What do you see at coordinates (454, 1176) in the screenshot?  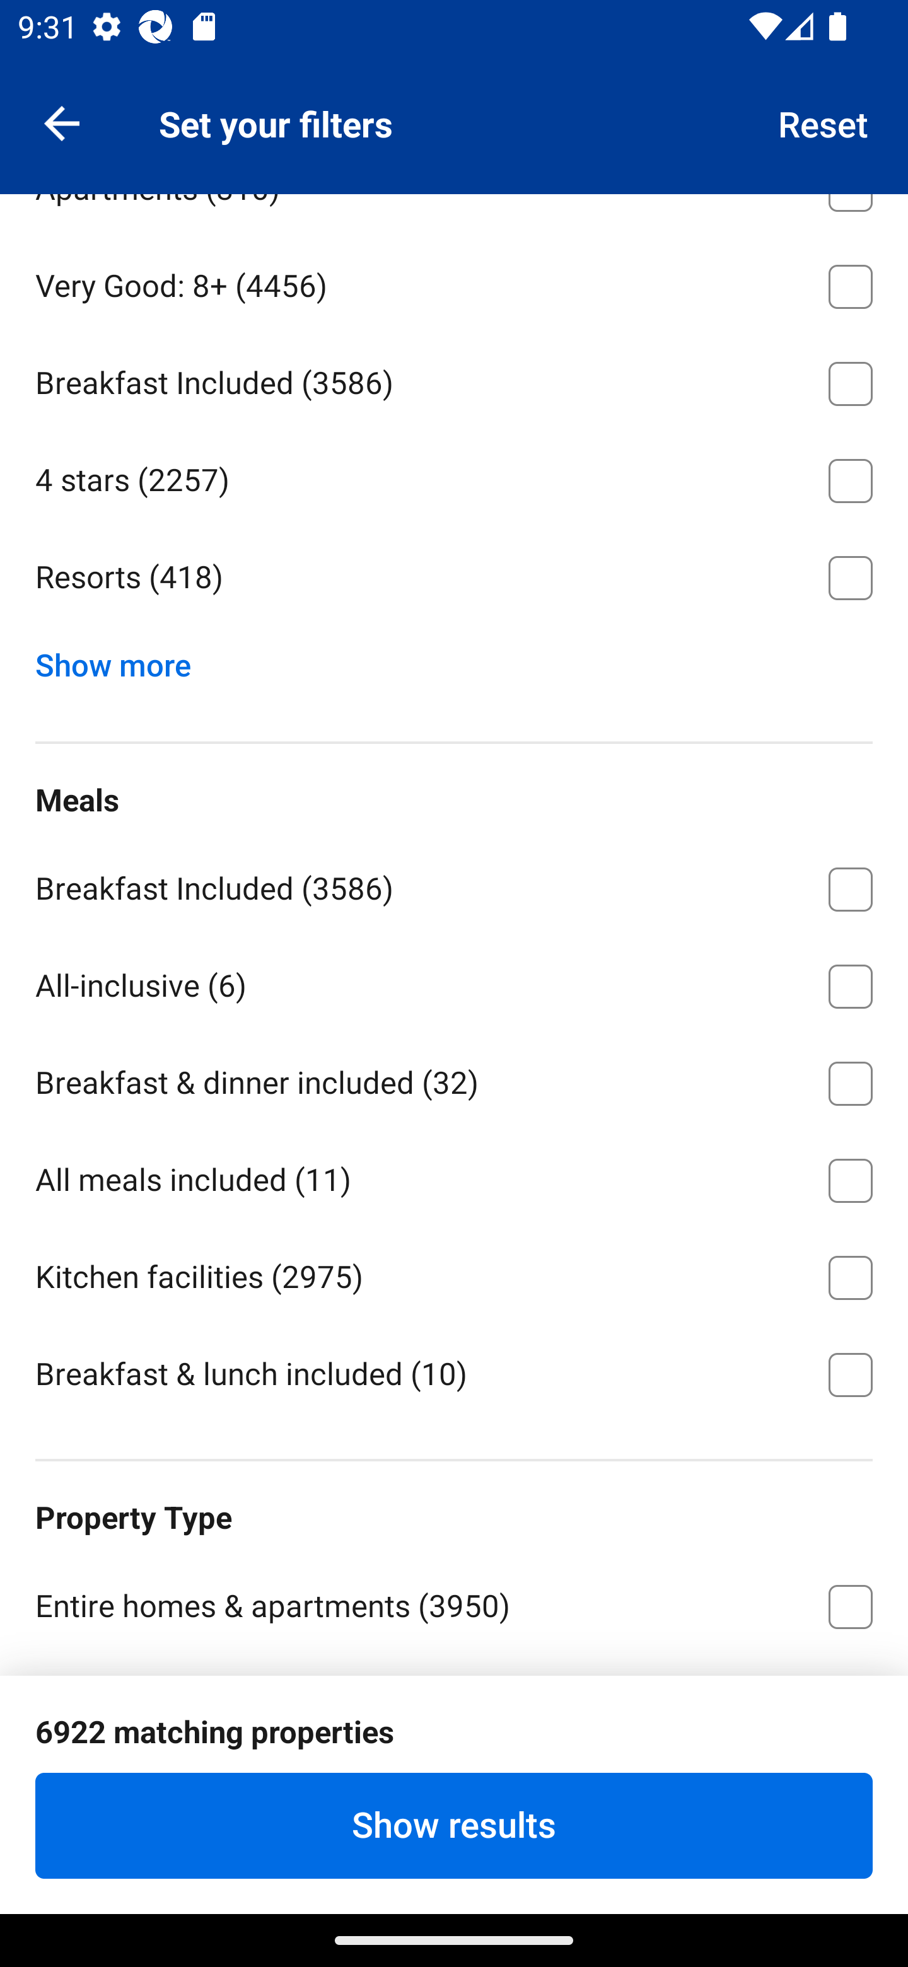 I see `All meals included ⁦(11)` at bounding box center [454, 1176].